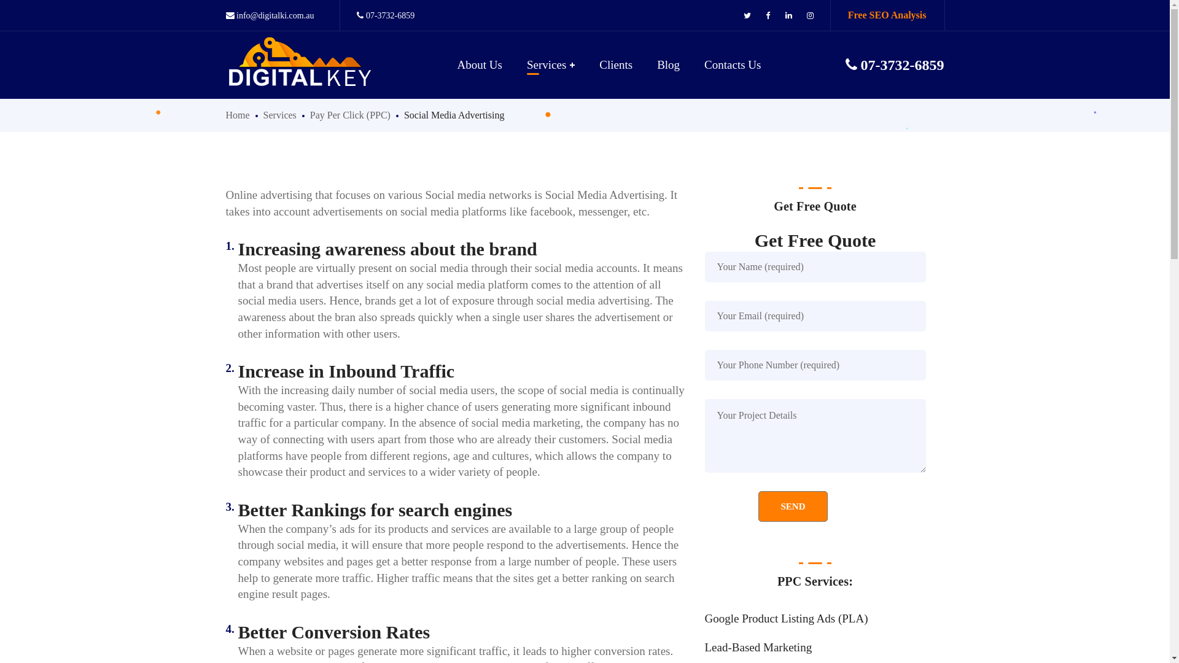 The width and height of the screenshot is (1179, 663). Describe the element at coordinates (280, 115) in the screenshot. I see `Services` at that location.